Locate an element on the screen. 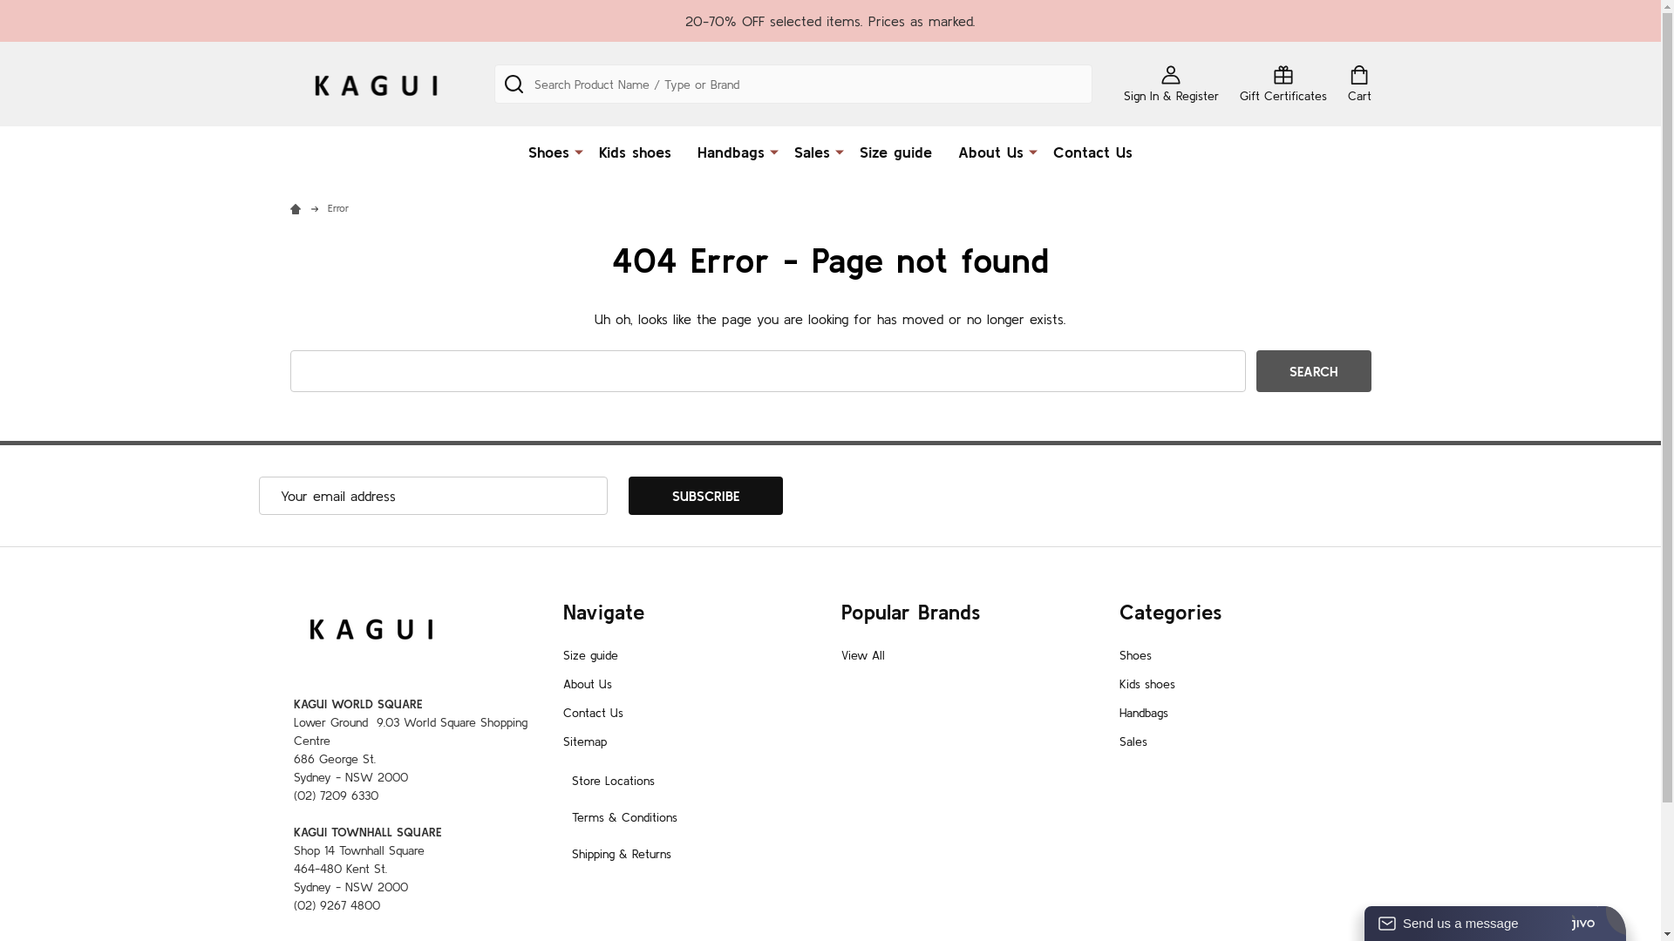 The height and width of the screenshot is (941, 1674). Shipping & Returns is located at coordinates (622, 854).